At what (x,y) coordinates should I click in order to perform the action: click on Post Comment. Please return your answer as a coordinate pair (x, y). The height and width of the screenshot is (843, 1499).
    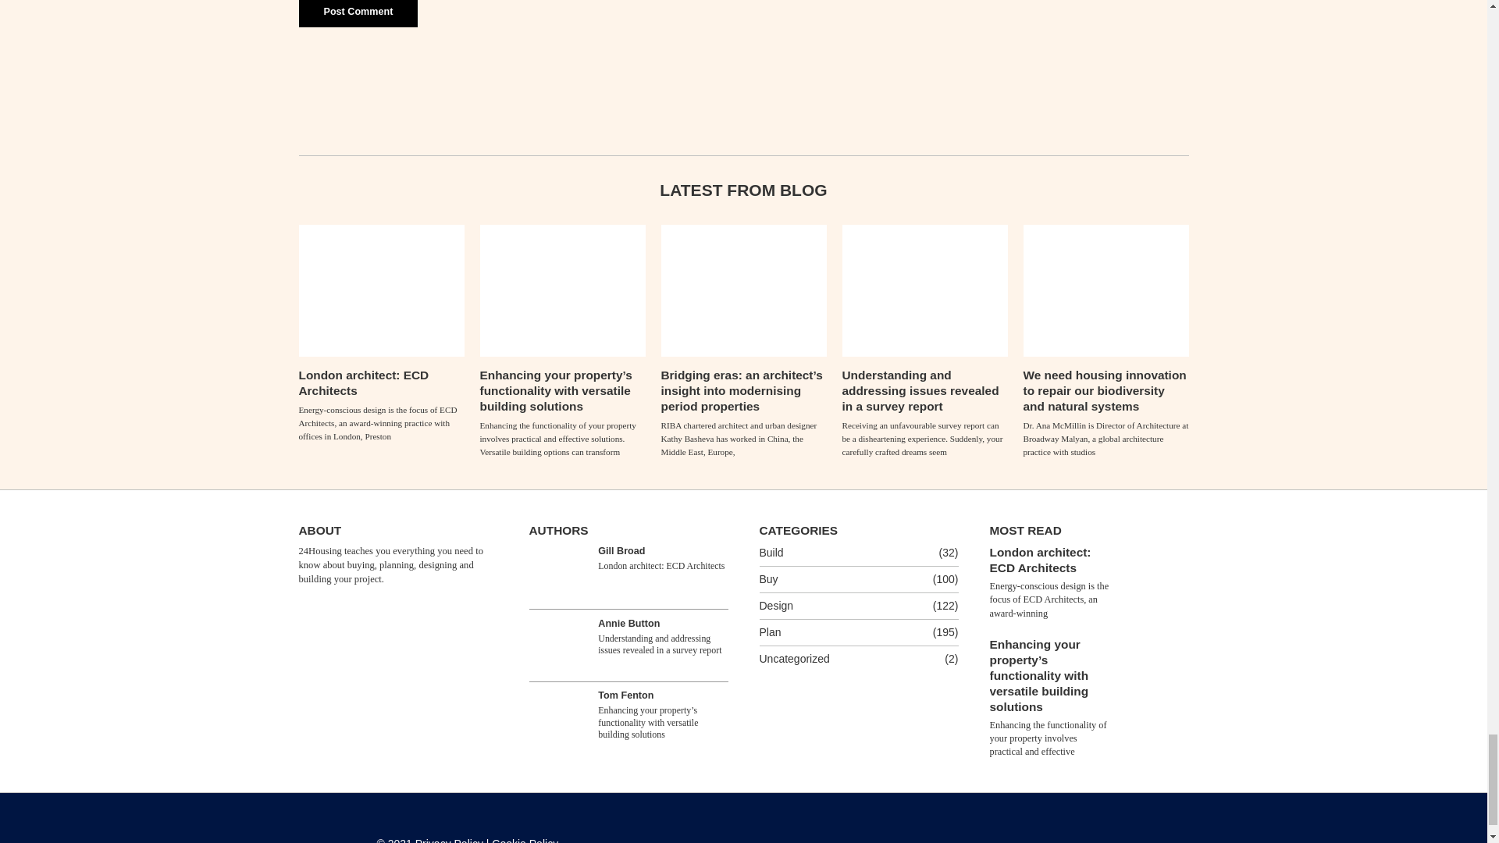
    Looking at the image, I should click on (358, 13).